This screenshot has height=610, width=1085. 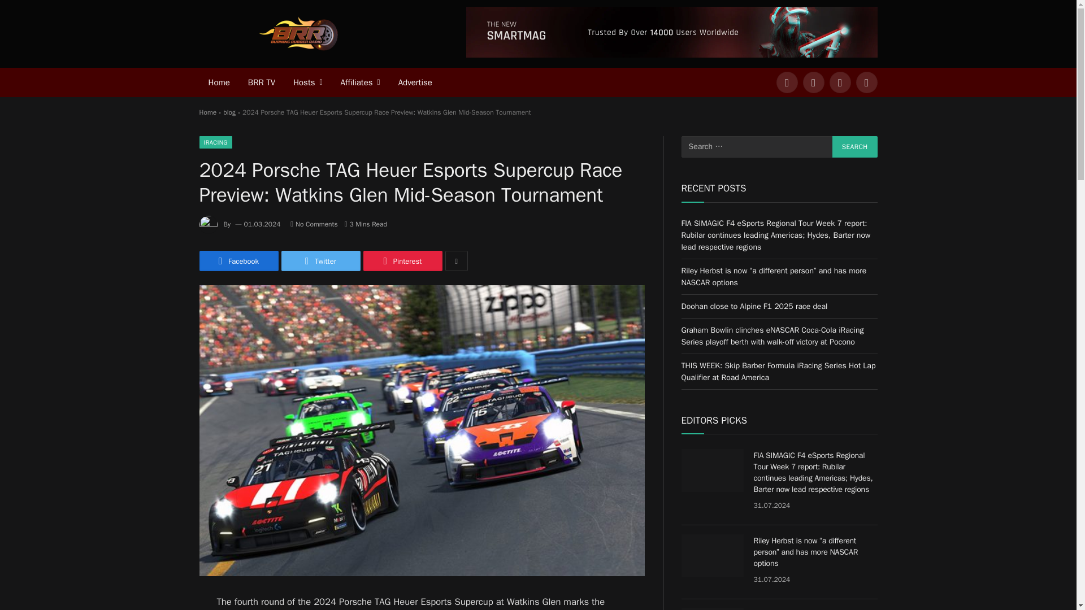 What do you see at coordinates (320, 260) in the screenshot?
I see `Twitter` at bounding box center [320, 260].